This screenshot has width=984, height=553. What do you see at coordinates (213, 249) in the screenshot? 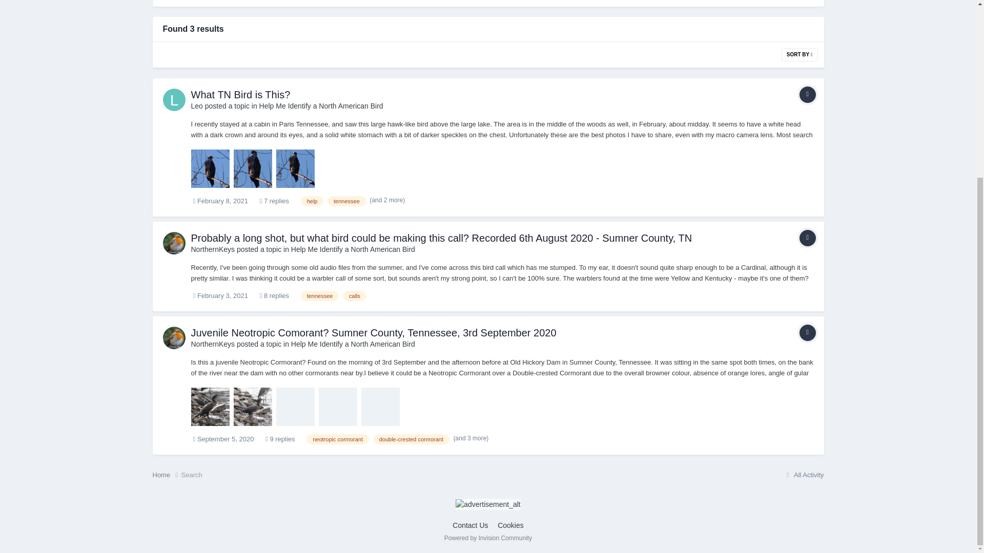
I see `Go to NorthernKeys's profile` at bounding box center [213, 249].